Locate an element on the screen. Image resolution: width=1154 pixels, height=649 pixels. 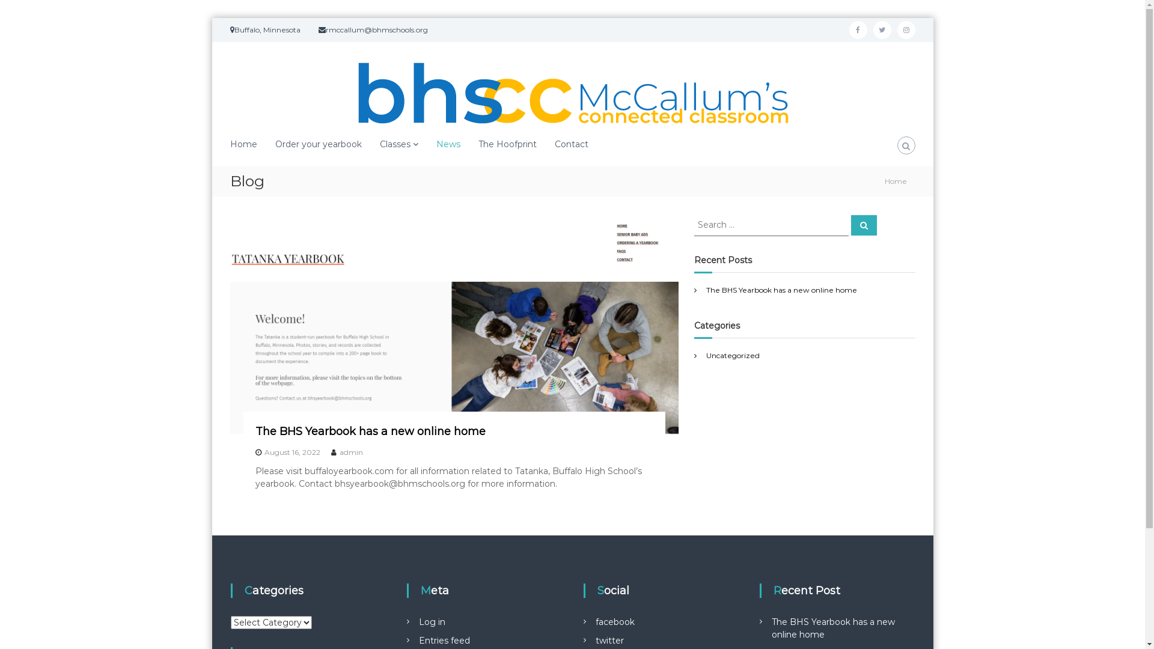
twitter is located at coordinates (609, 641).